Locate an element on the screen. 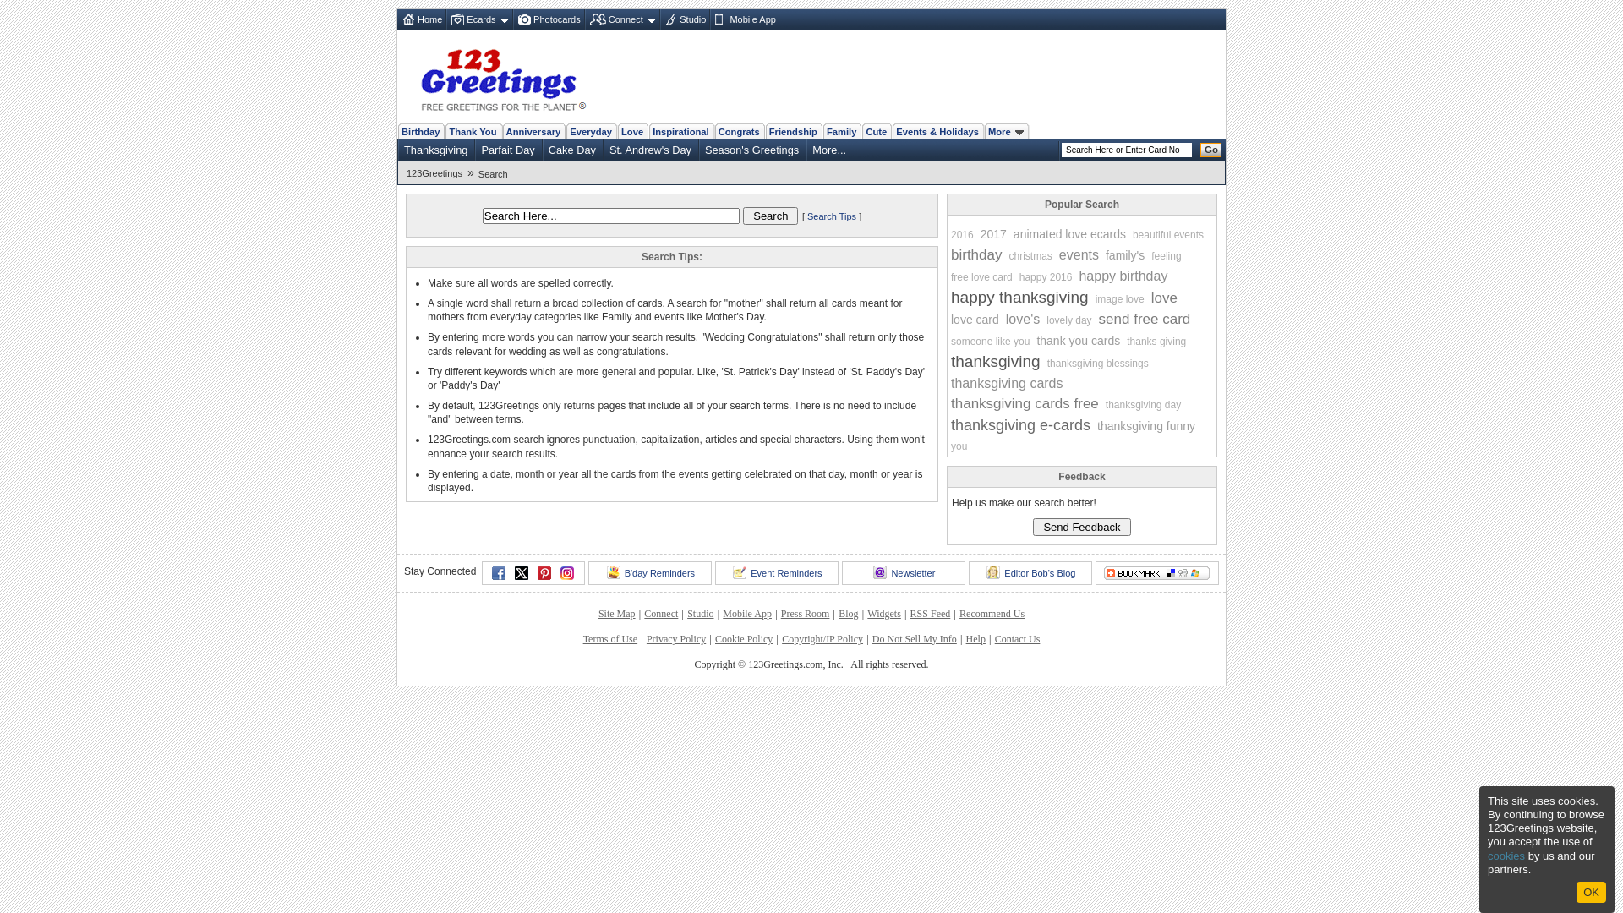 This screenshot has width=1623, height=913. christmas is located at coordinates (1030, 256).